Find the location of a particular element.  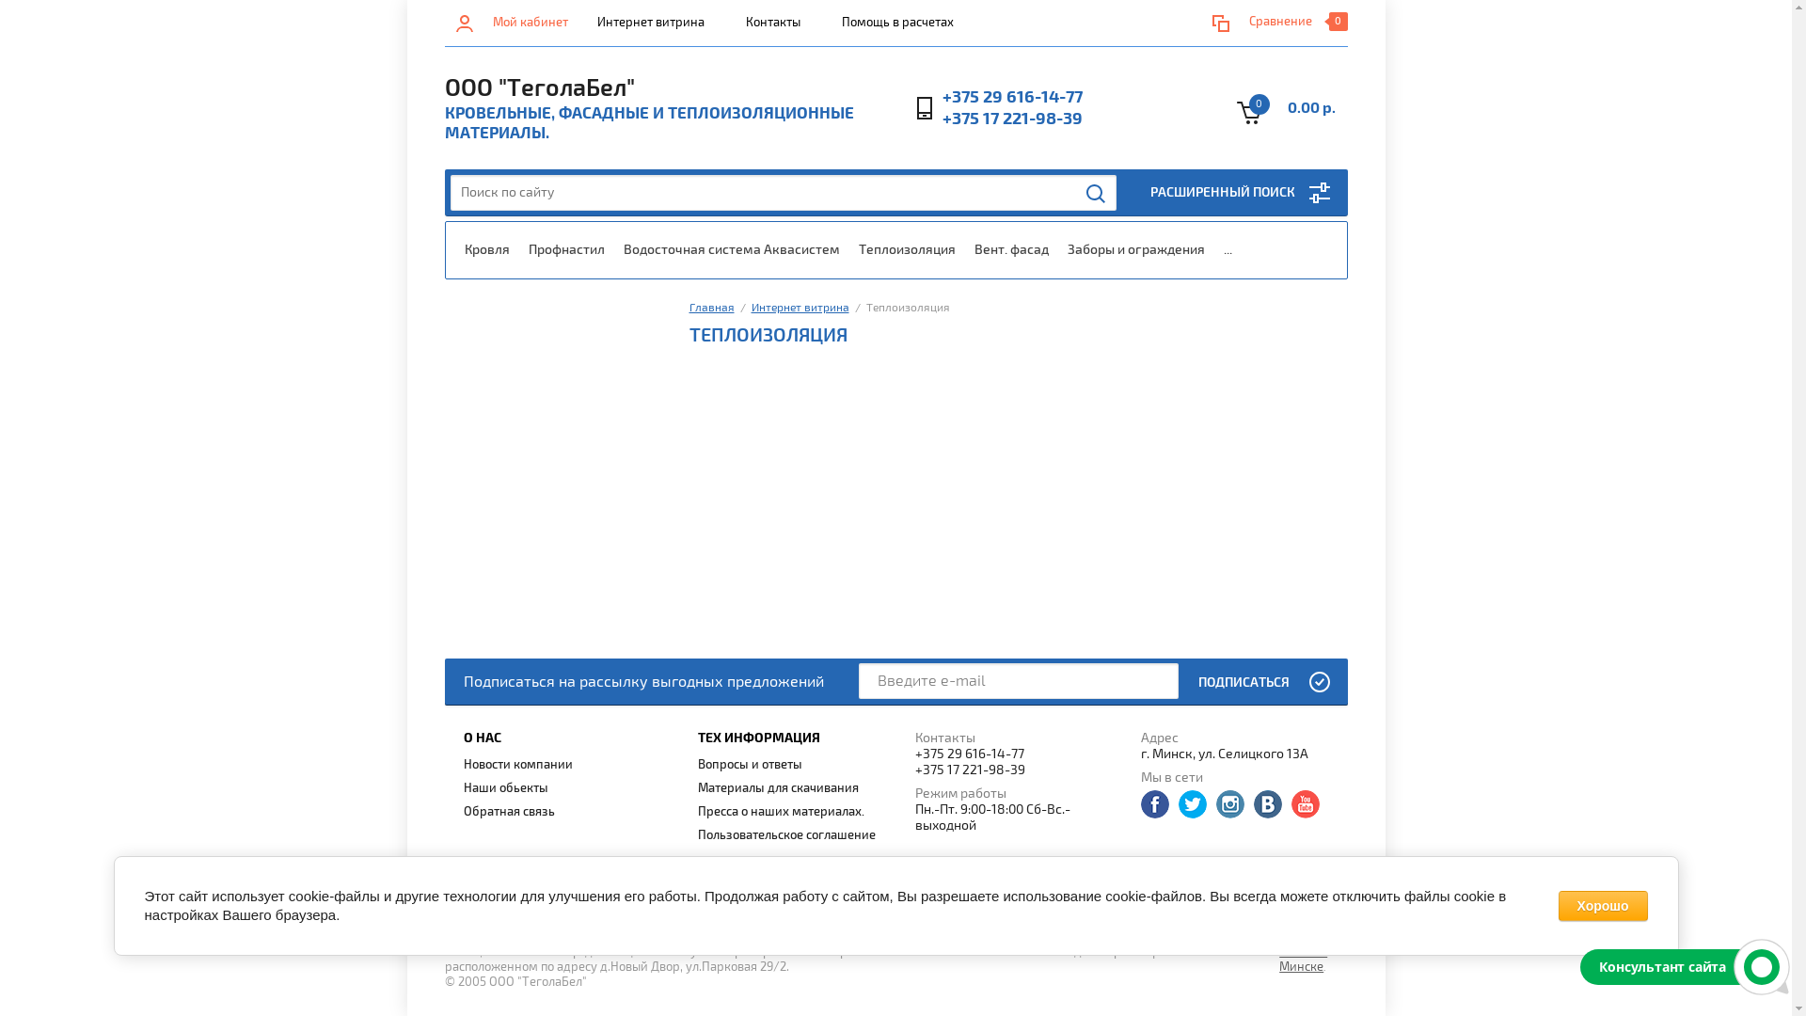

+375 29 616-14-77 is located at coordinates (1012, 98).